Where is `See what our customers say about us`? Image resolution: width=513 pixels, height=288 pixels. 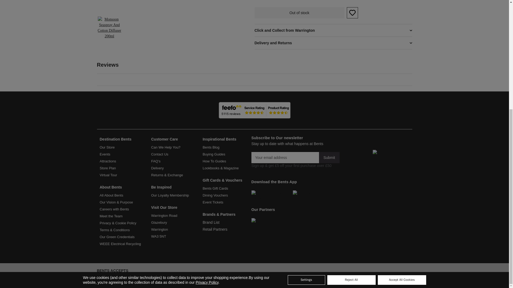
See what our customers say about us is located at coordinates (254, 110).